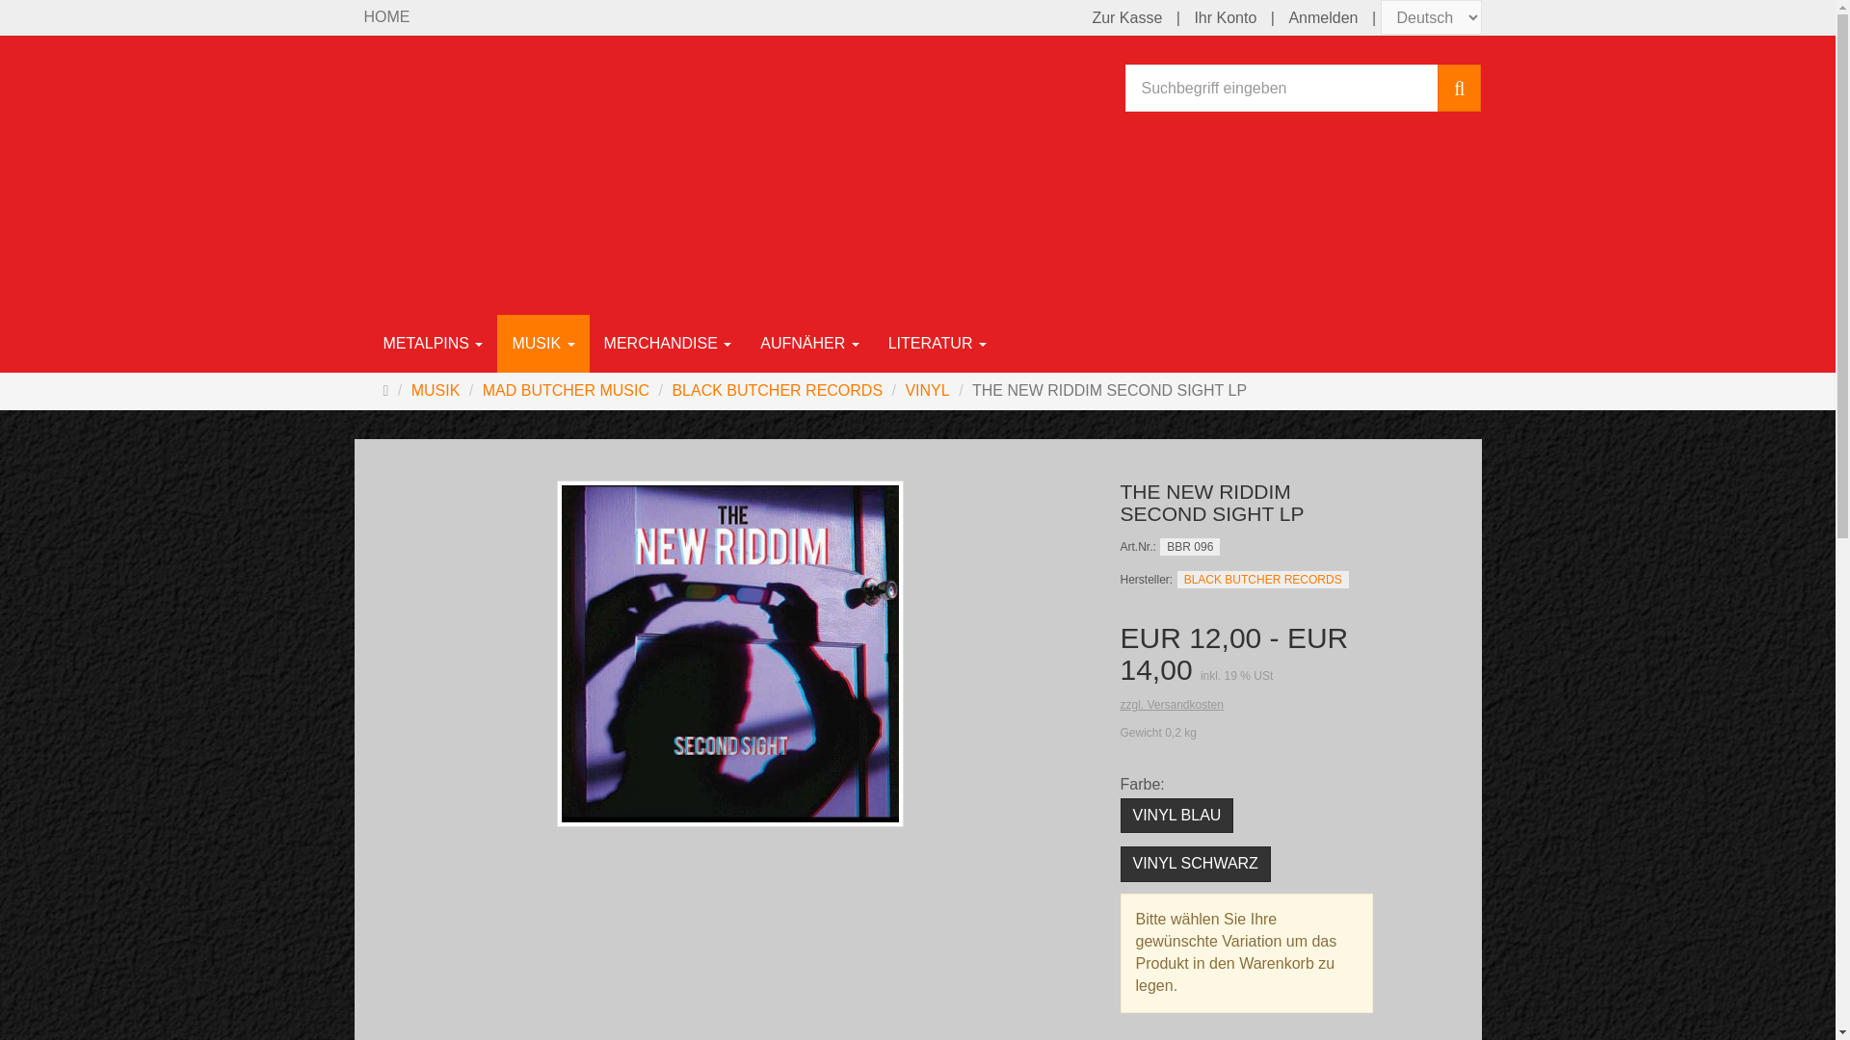  Describe the element at coordinates (387, 17) in the screenshot. I see `MAD BUTCHER RECORDS Shop` at that location.